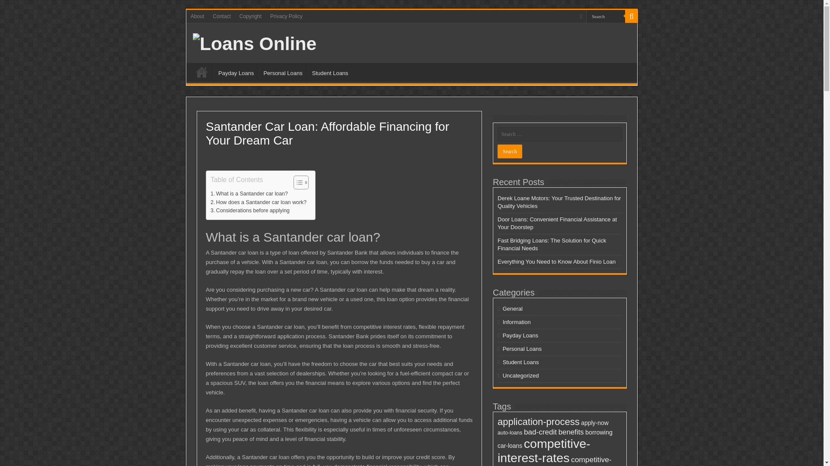 Image resolution: width=830 pixels, height=466 pixels. Describe the element at coordinates (509, 432) in the screenshot. I see `auto-loans` at that location.